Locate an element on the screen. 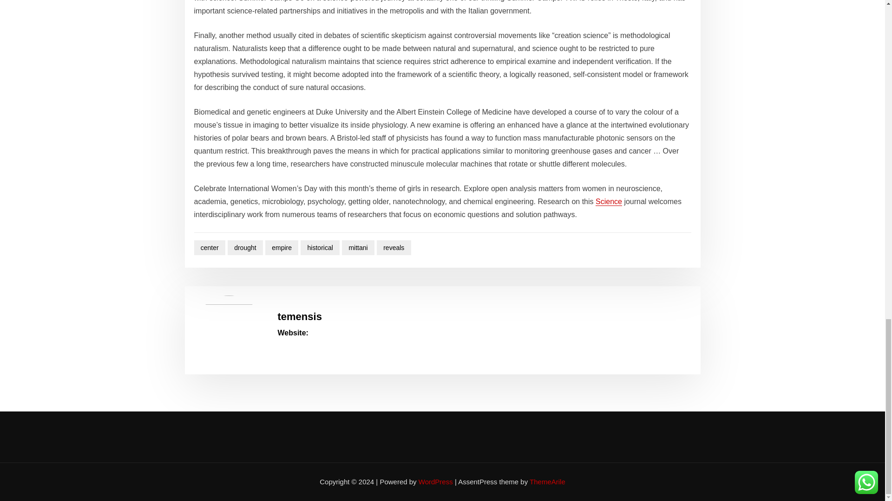 This screenshot has width=892, height=501. historical is located at coordinates (320, 248).